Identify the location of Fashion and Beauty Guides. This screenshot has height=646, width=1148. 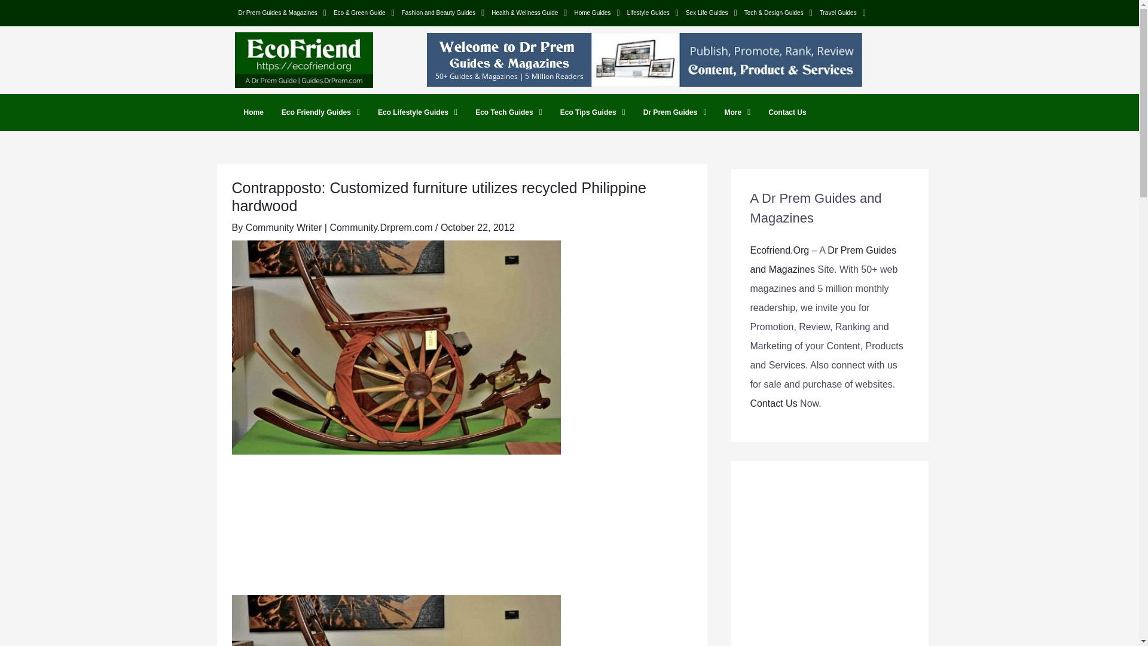
(444, 13).